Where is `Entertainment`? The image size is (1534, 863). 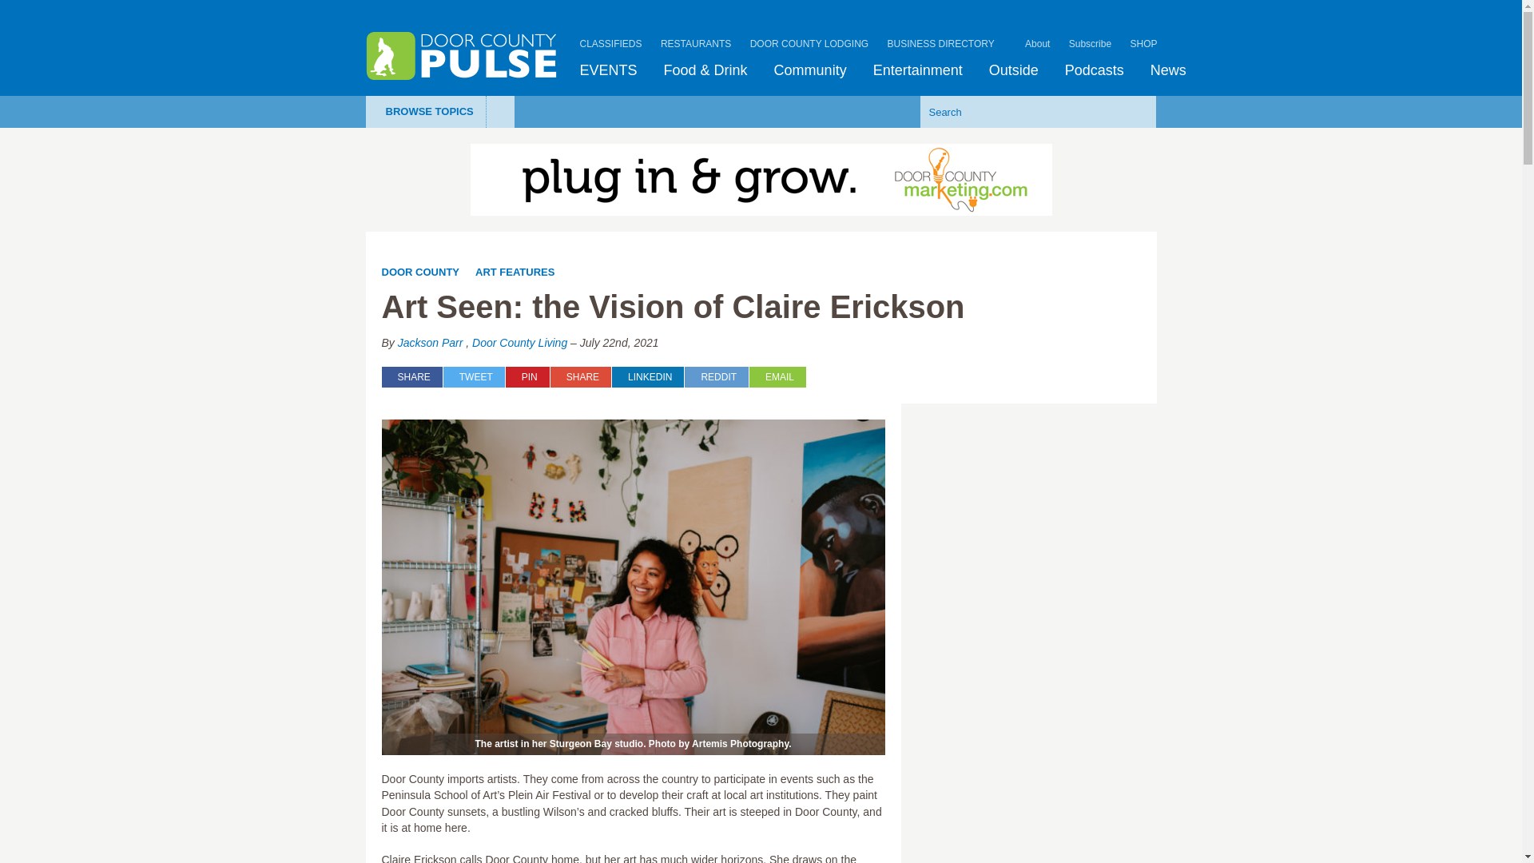
Entertainment is located at coordinates (918, 70).